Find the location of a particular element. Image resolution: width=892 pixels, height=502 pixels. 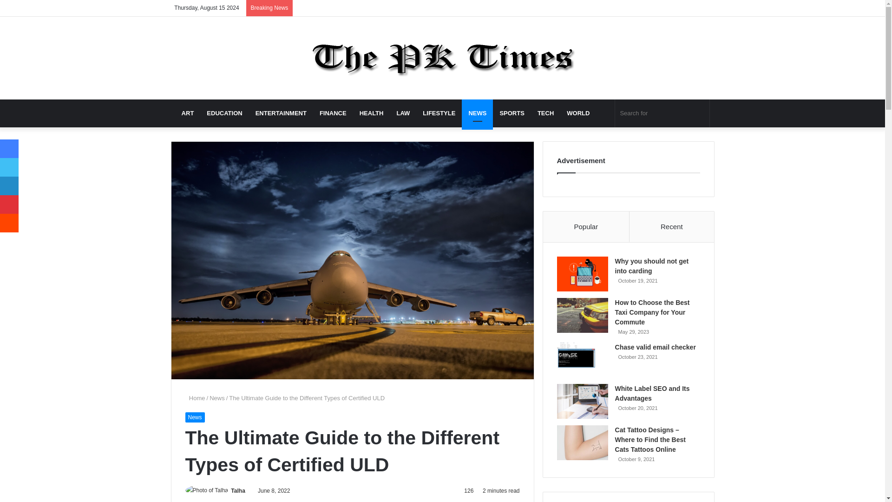

TECH is located at coordinates (545, 113).